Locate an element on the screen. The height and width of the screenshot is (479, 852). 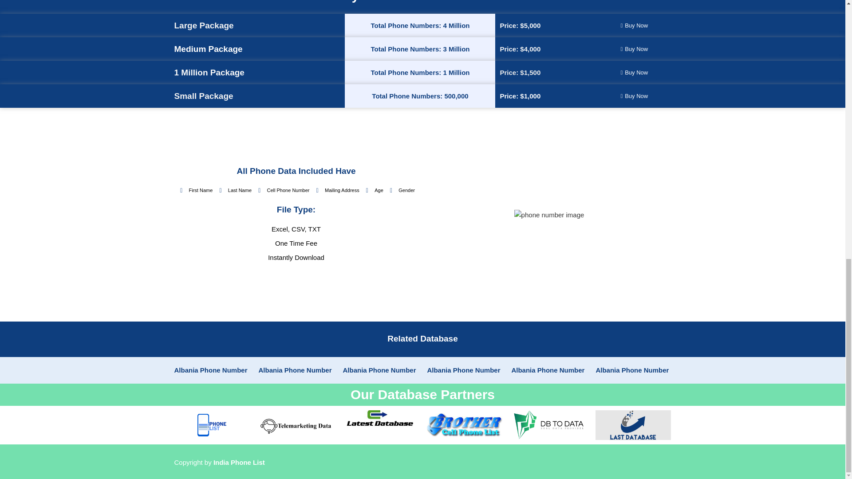
Albania Phone Number is located at coordinates (463, 370).